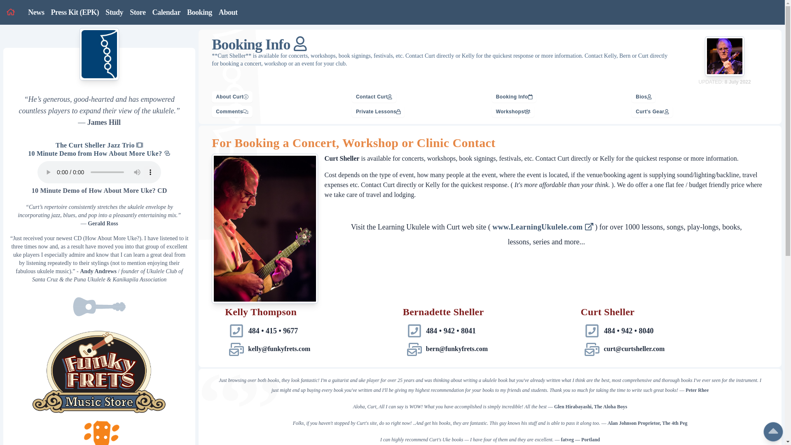 This screenshot has height=445, width=791. I want to click on Store, so click(138, 12).